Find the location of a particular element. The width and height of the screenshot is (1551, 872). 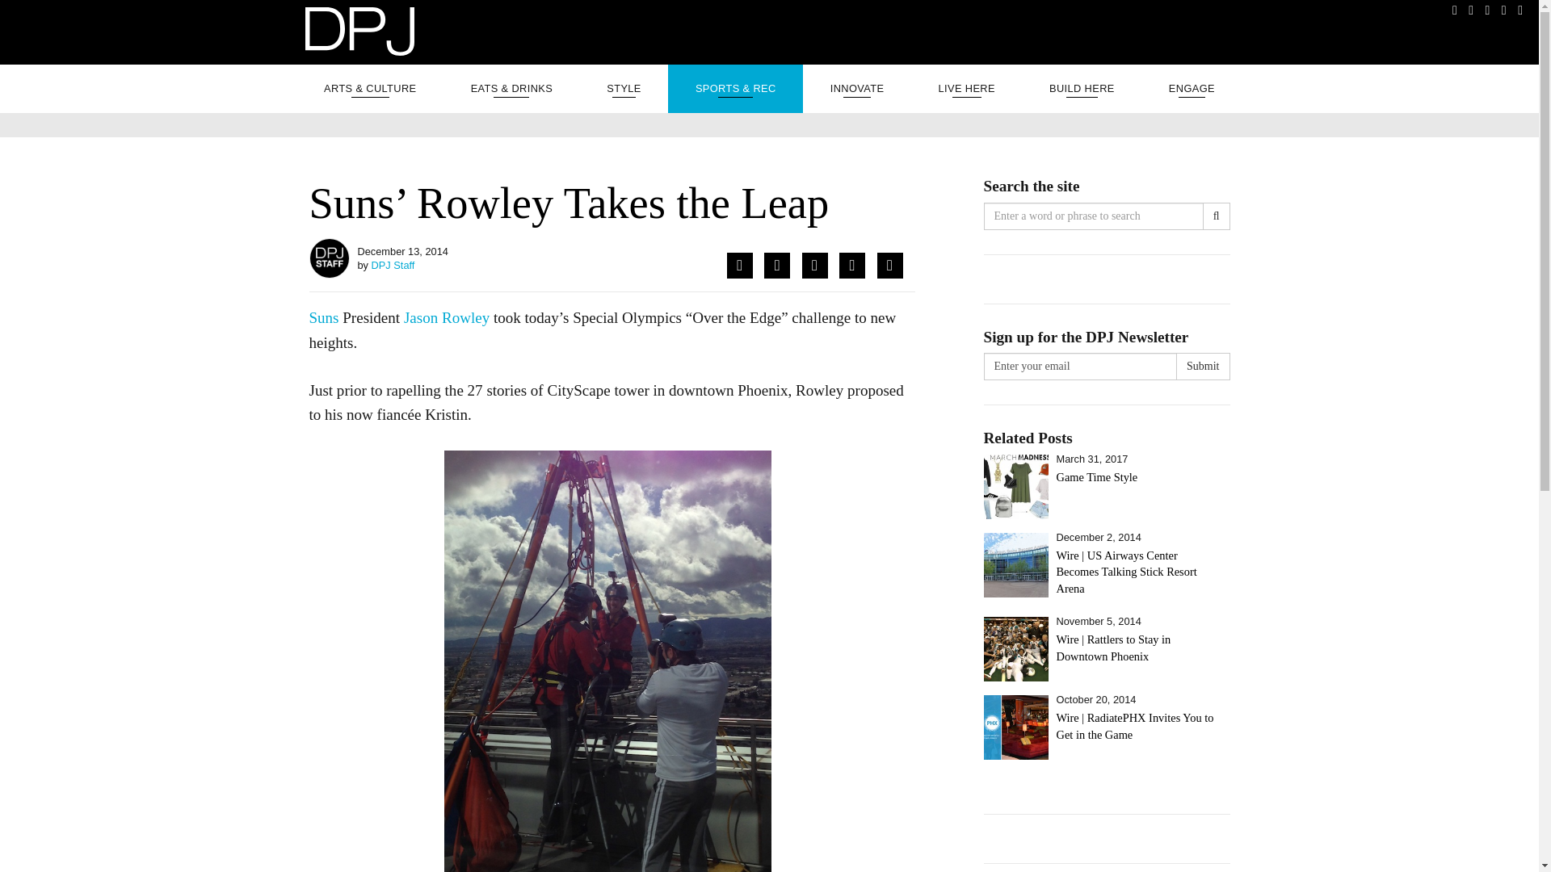

Suns is located at coordinates (323, 317).